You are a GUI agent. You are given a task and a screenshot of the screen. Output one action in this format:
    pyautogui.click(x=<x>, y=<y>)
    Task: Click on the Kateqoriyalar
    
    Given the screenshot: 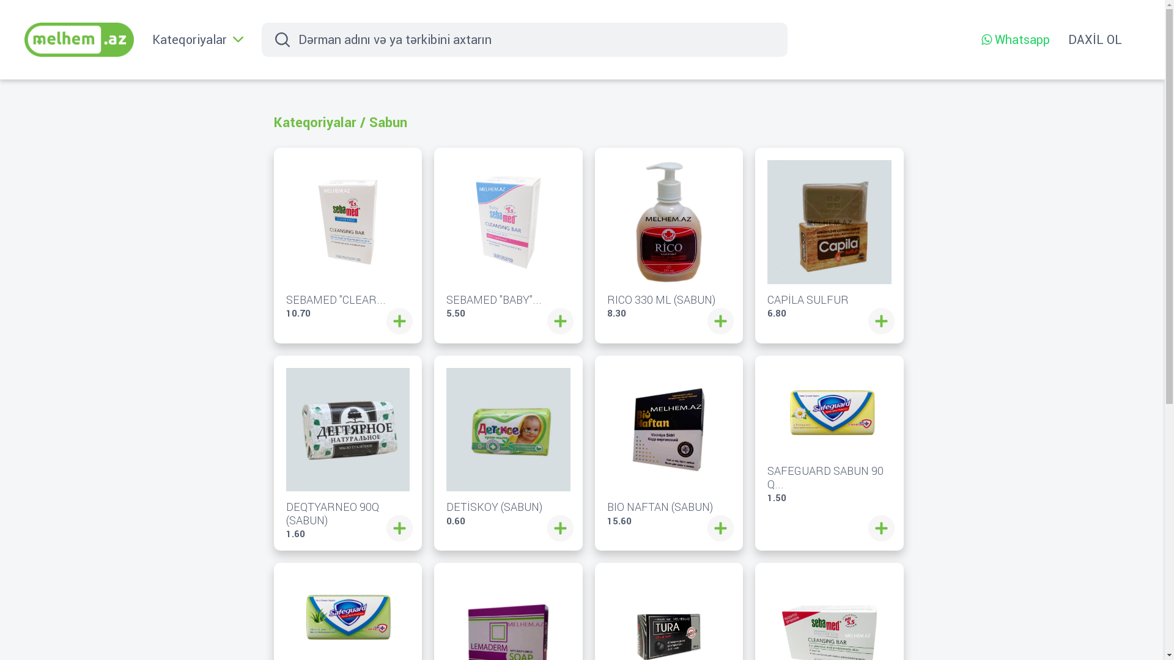 What is the action you would take?
    pyautogui.click(x=198, y=40)
    